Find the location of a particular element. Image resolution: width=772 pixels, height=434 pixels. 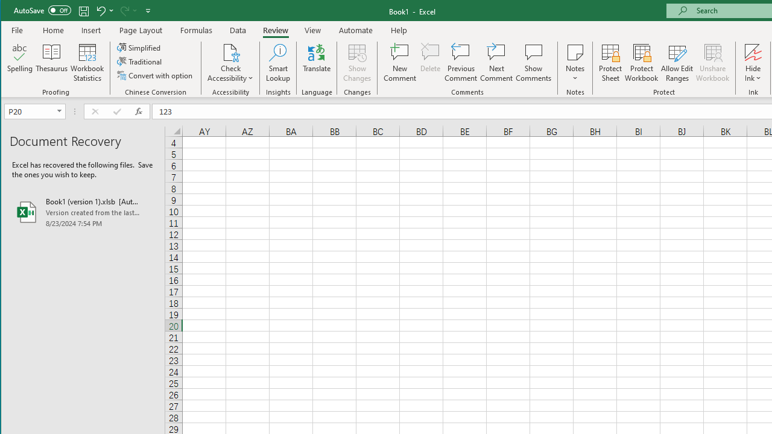

Hide Ink is located at coordinates (753, 63).